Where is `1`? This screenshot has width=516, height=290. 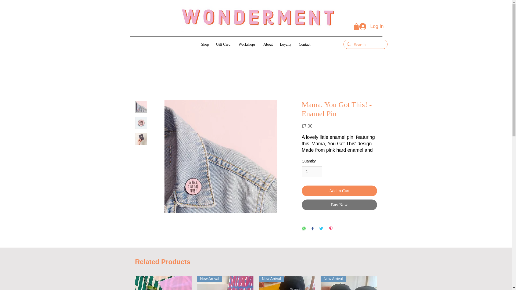 1 is located at coordinates (312, 171).